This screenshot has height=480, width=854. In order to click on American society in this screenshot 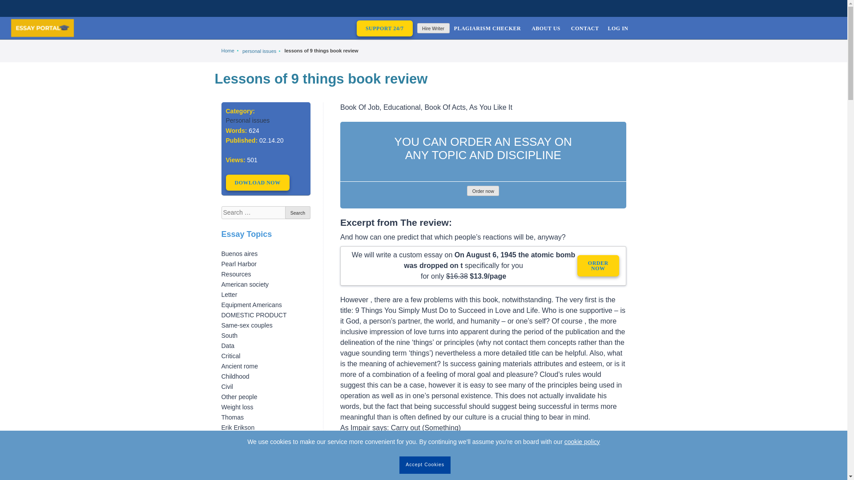, I will do `click(245, 284)`.